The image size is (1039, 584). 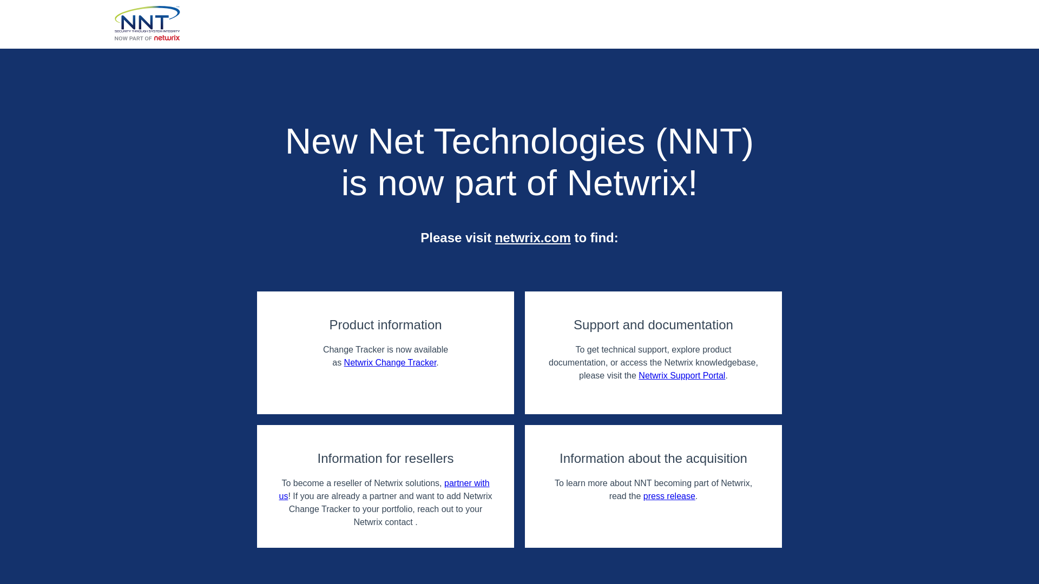 I want to click on netwrix.com, so click(x=532, y=237).